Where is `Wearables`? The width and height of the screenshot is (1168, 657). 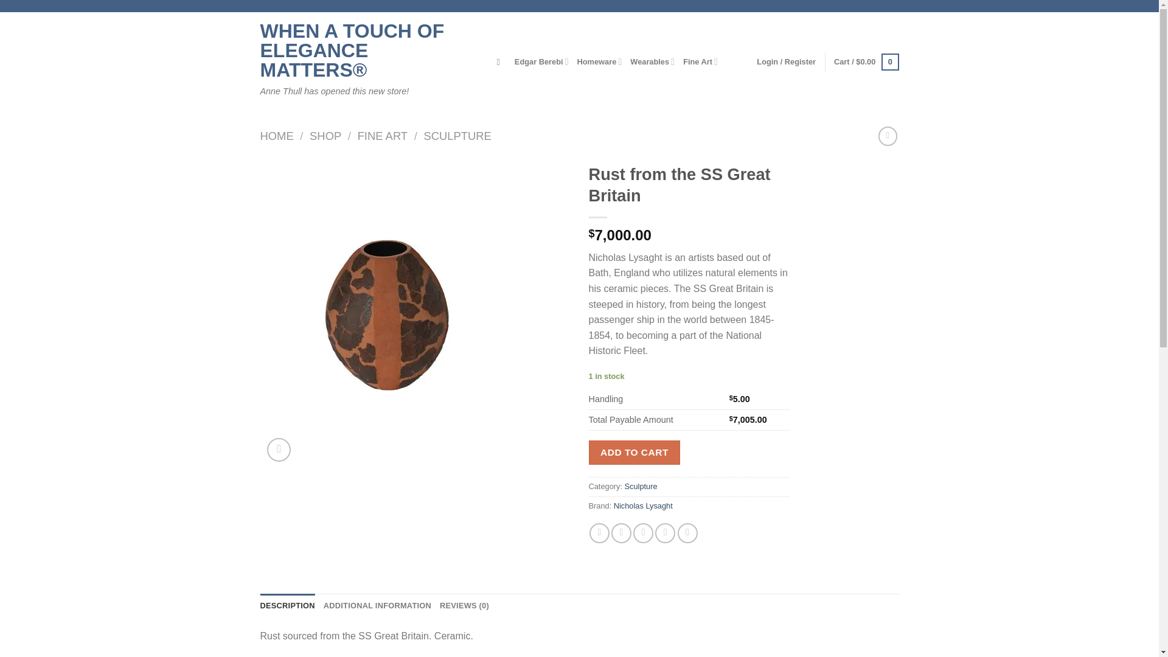
Wearables is located at coordinates (652, 61).